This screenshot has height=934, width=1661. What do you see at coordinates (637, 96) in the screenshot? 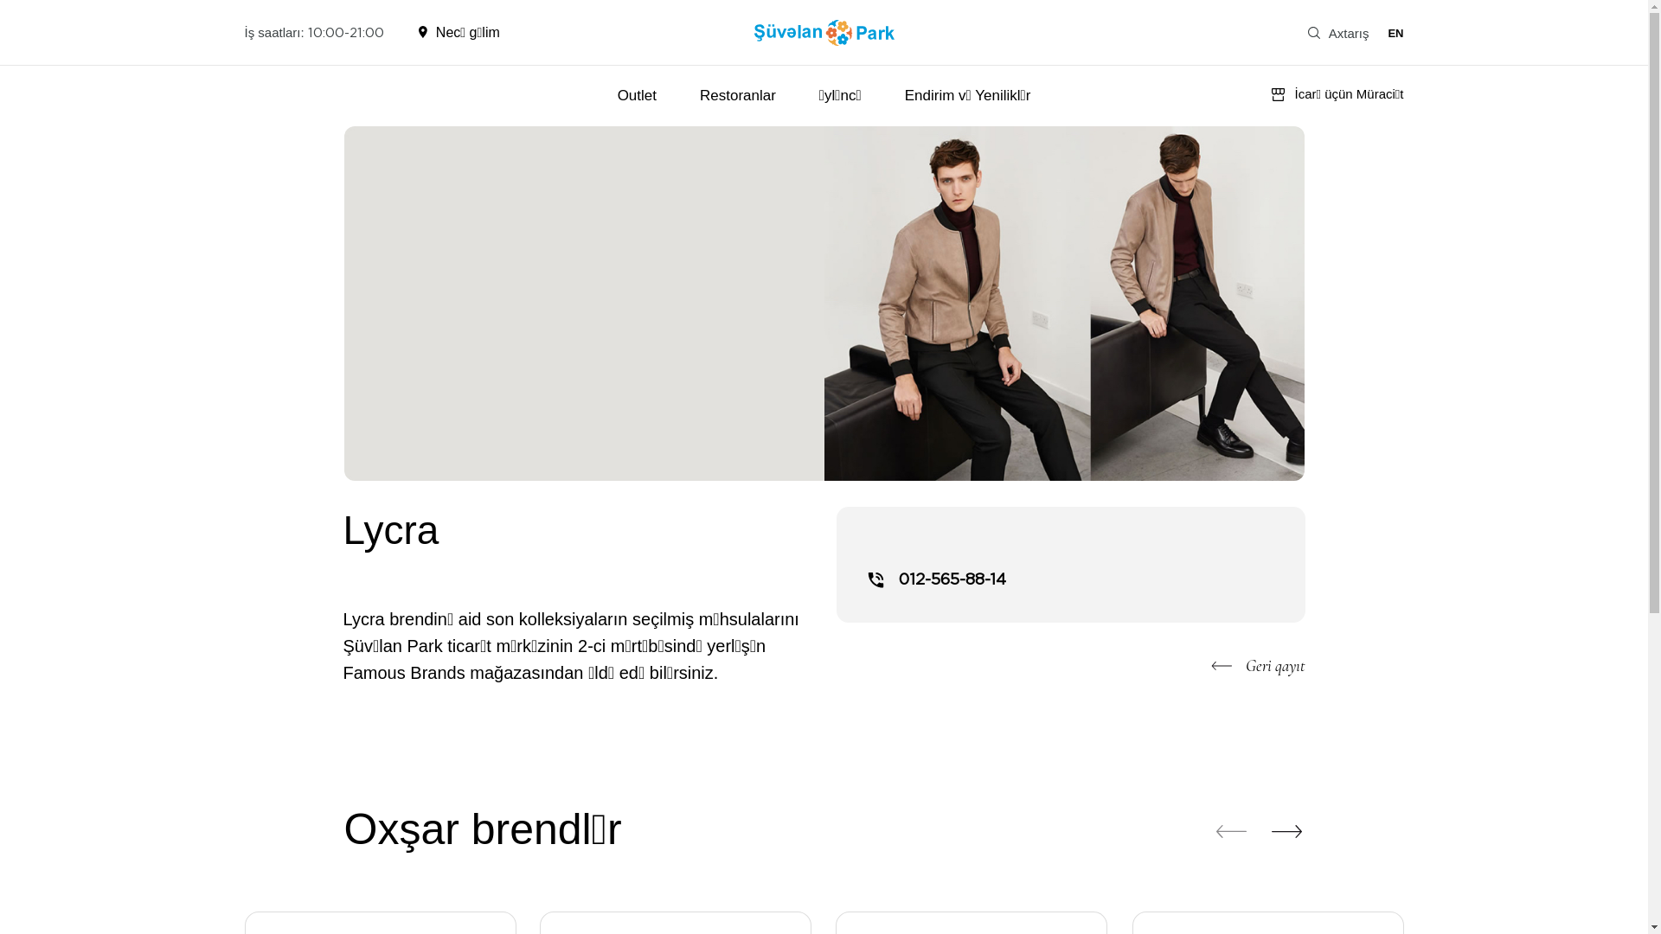
I see `Outlet` at bounding box center [637, 96].